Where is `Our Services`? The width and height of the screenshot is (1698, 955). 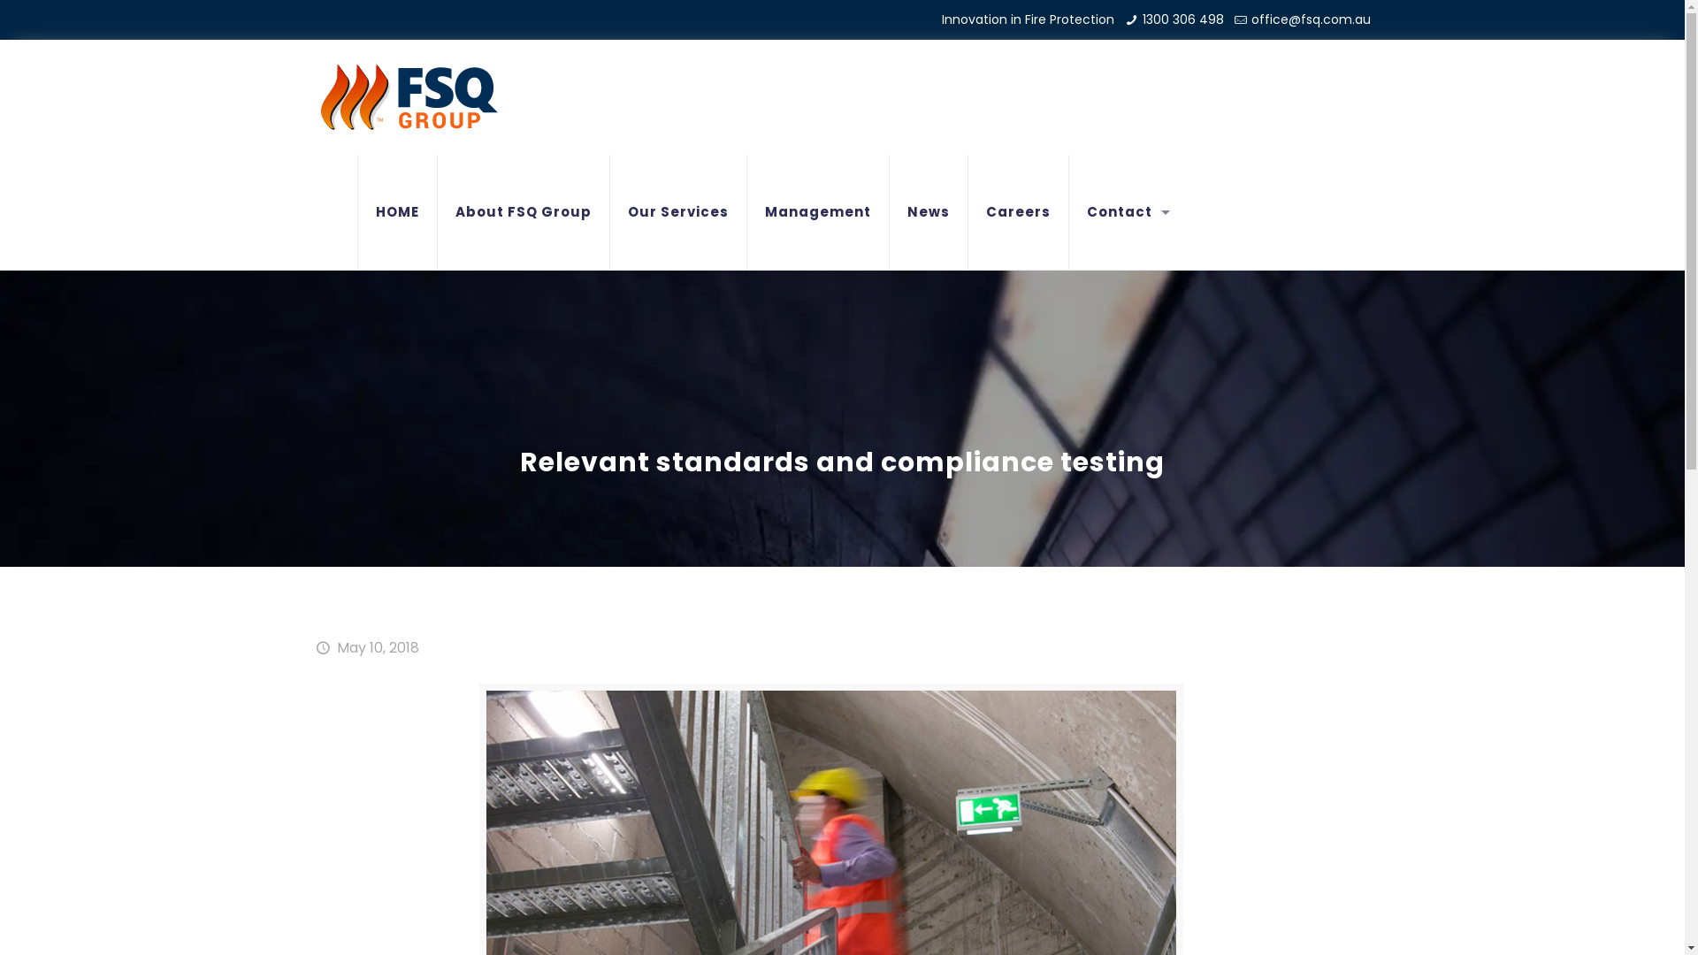
Our Services is located at coordinates (679, 212).